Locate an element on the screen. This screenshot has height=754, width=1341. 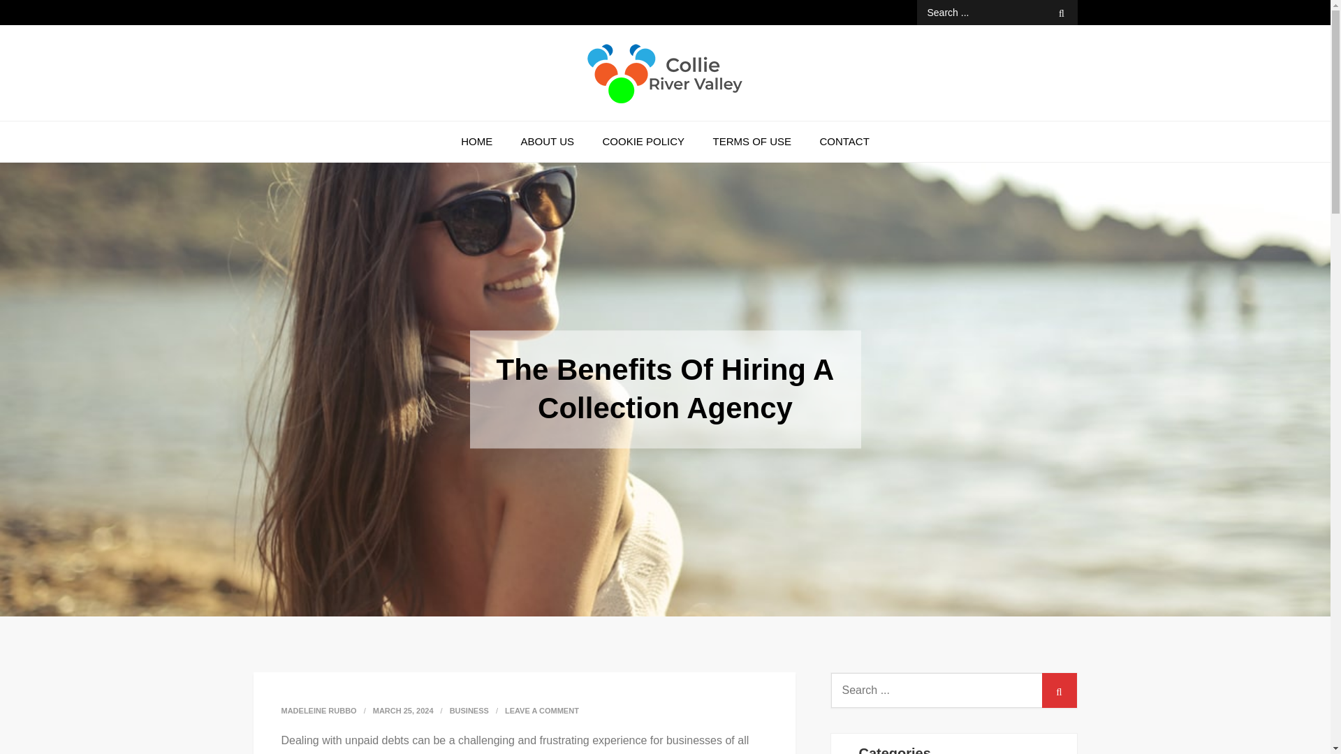
Search is located at coordinates (1059, 690).